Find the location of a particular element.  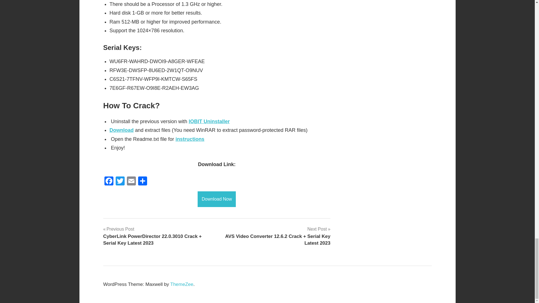

instructions is located at coordinates (190, 139).